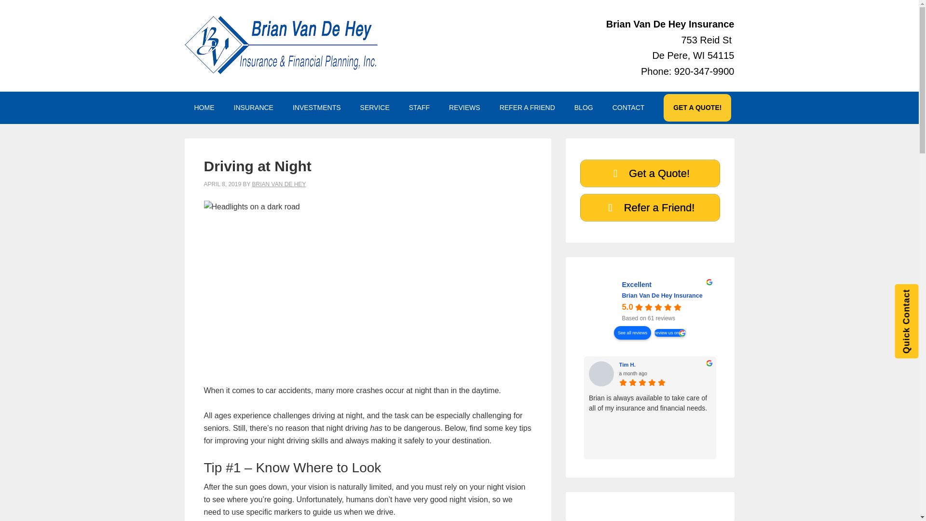 This screenshot has width=926, height=521. Describe the element at coordinates (697, 108) in the screenshot. I see `GET A QUOTE!` at that location.